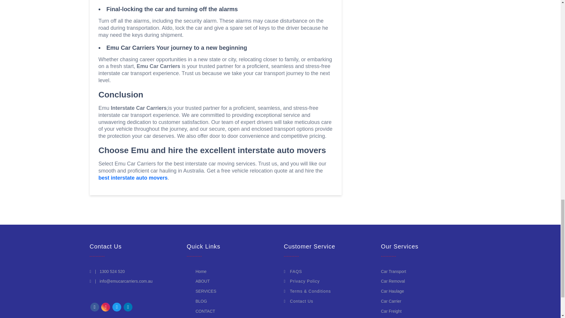  What do you see at coordinates (133, 178) in the screenshot?
I see `best interstate auto movers` at bounding box center [133, 178].